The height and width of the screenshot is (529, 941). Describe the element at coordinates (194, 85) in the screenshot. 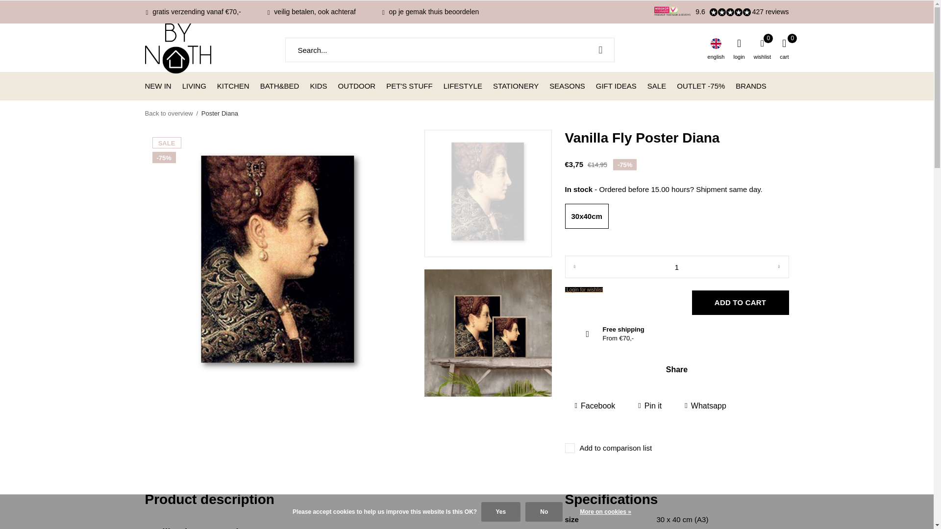

I see `LIVING` at that location.